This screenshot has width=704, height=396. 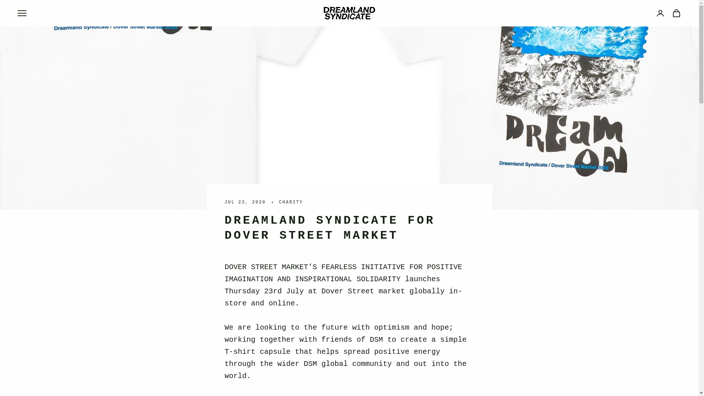 I want to click on Dreamland Syndicate, so click(x=349, y=13).